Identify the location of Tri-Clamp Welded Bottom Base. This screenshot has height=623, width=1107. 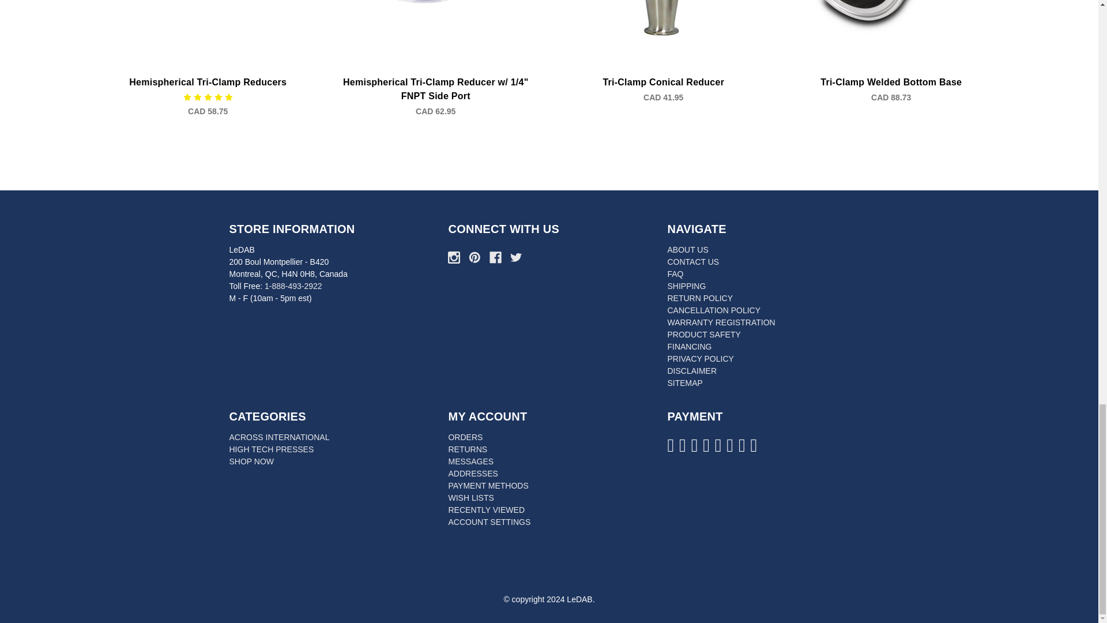
(891, 17).